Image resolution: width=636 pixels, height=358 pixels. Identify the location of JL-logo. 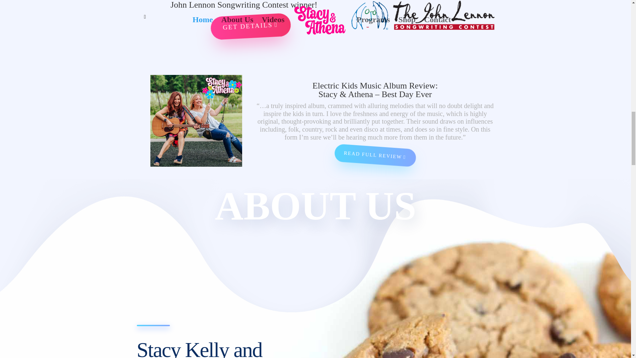
(422, 15).